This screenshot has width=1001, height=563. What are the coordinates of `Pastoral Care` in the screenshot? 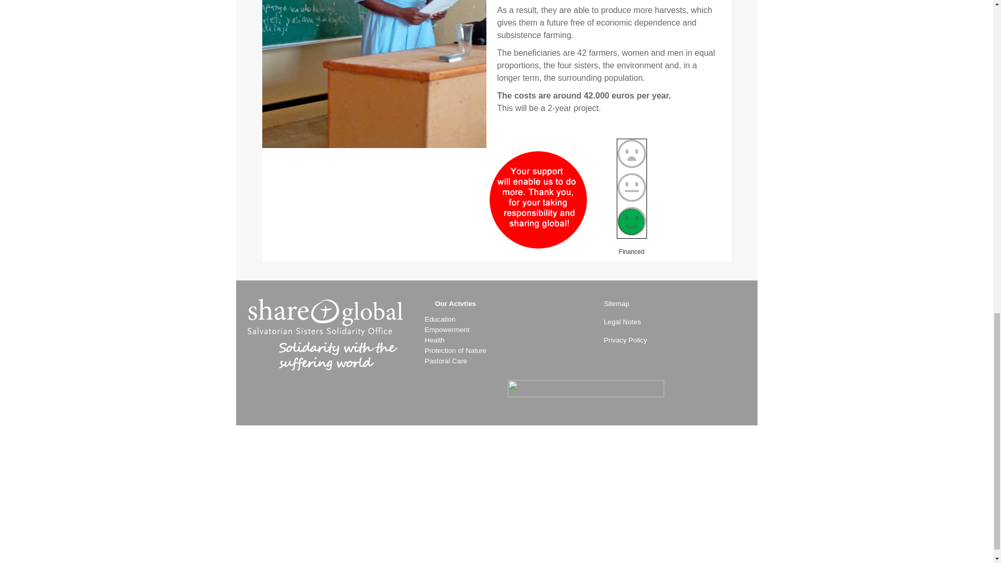 It's located at (446, 361).